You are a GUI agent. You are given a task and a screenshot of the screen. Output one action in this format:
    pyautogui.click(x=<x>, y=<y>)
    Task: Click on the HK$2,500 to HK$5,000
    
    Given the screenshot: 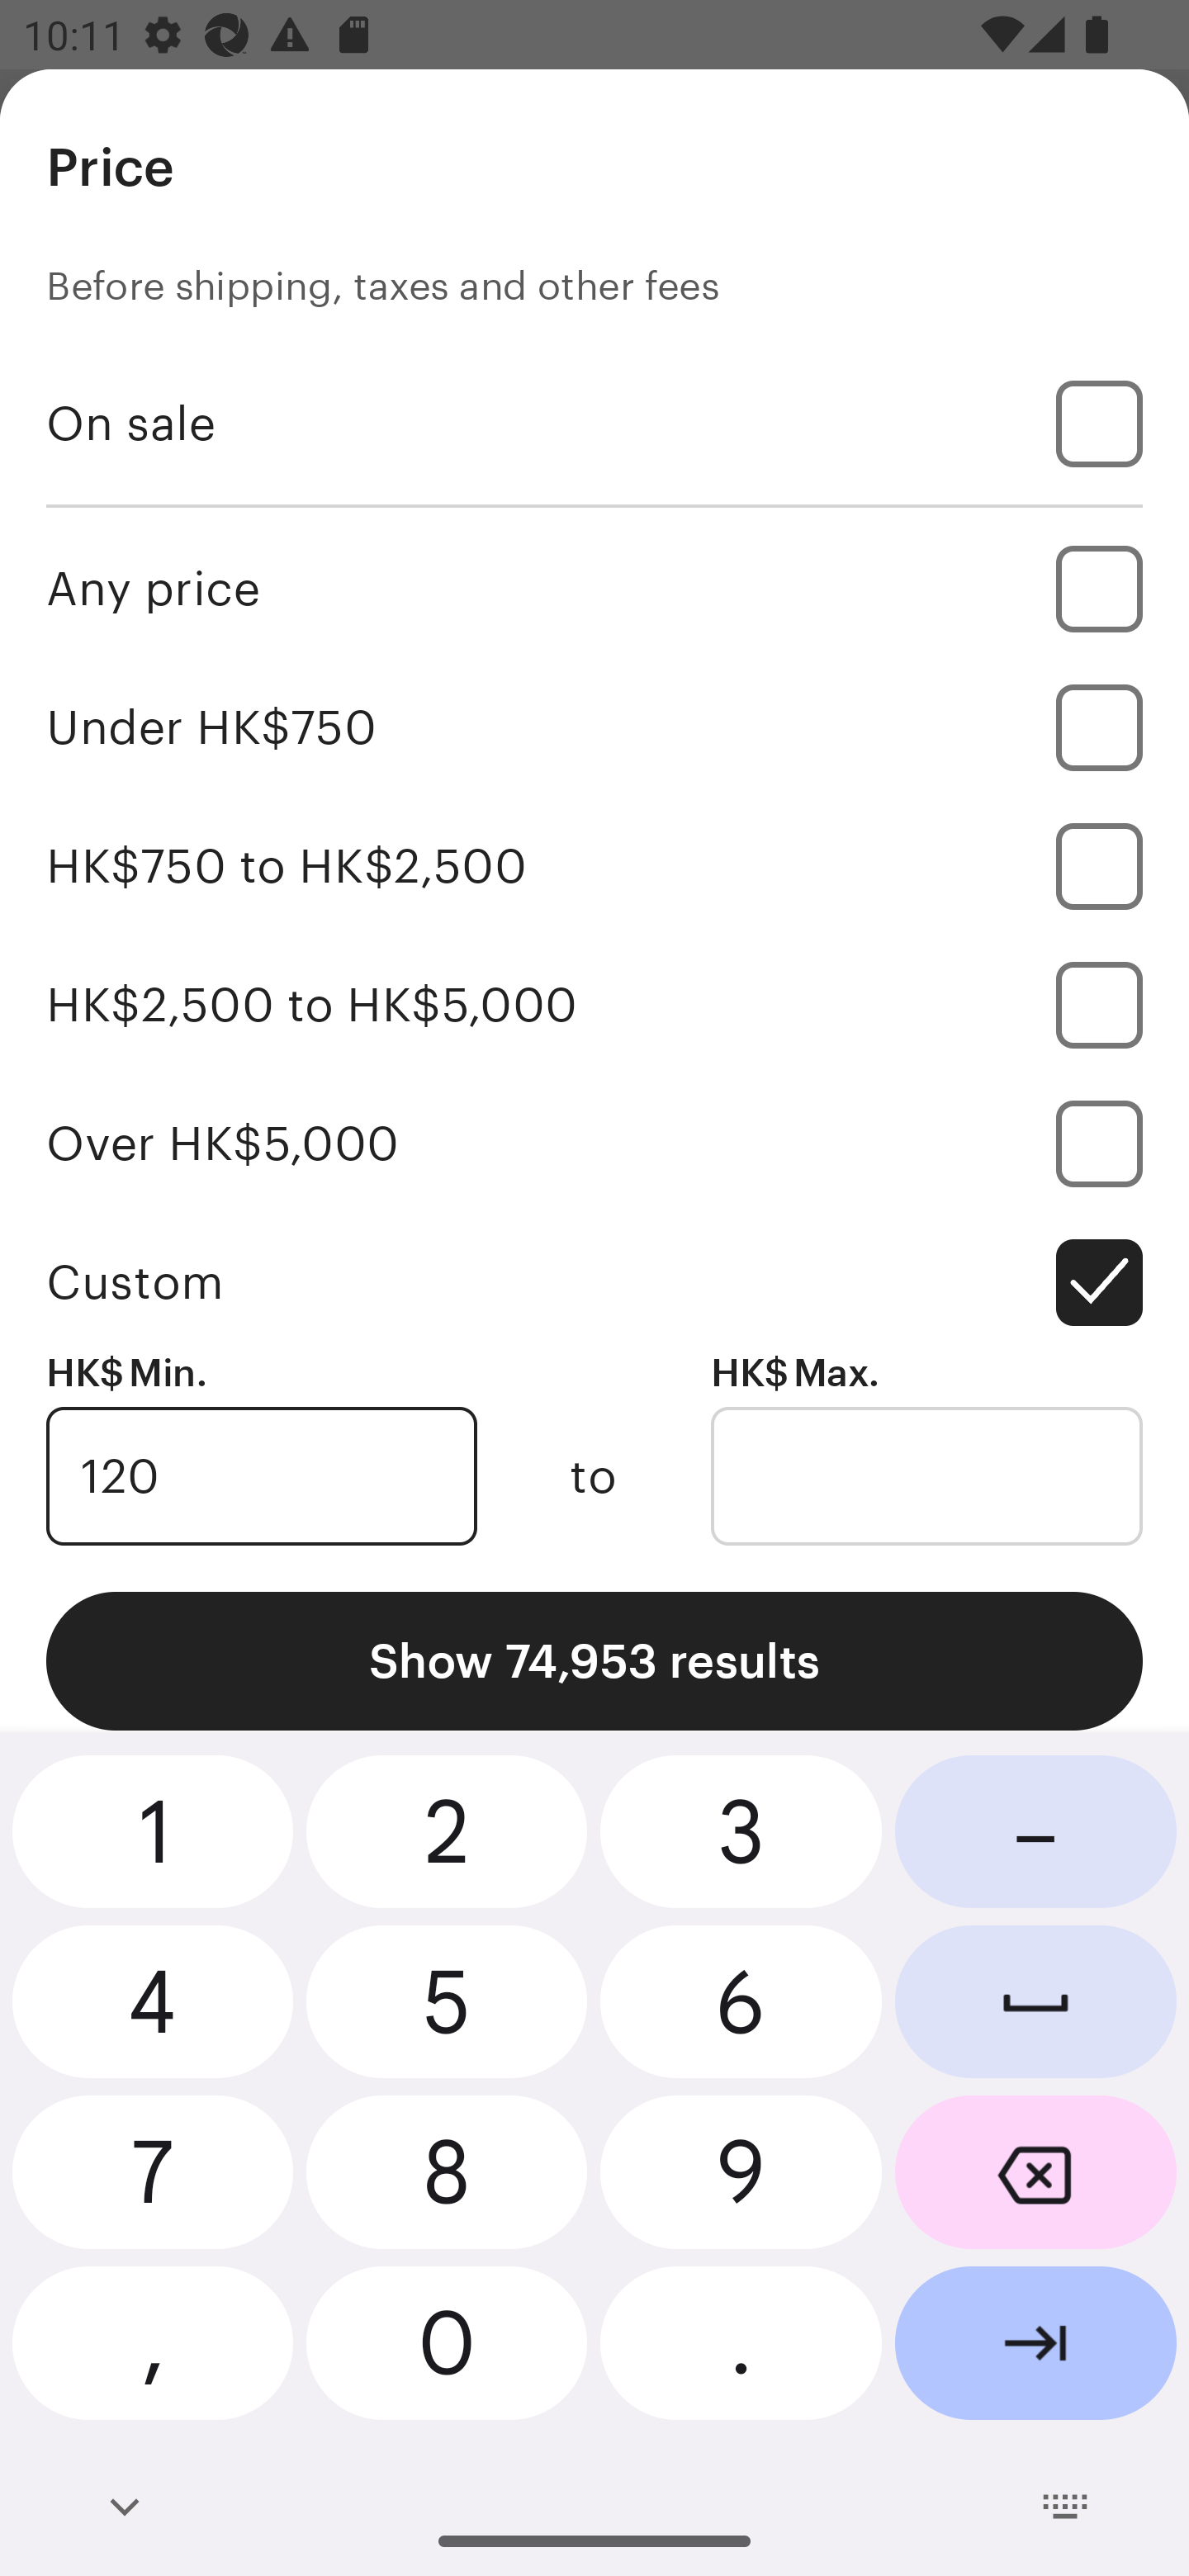 What is the action you would take?
    pyautogui.click(x=594, y=1004)
    